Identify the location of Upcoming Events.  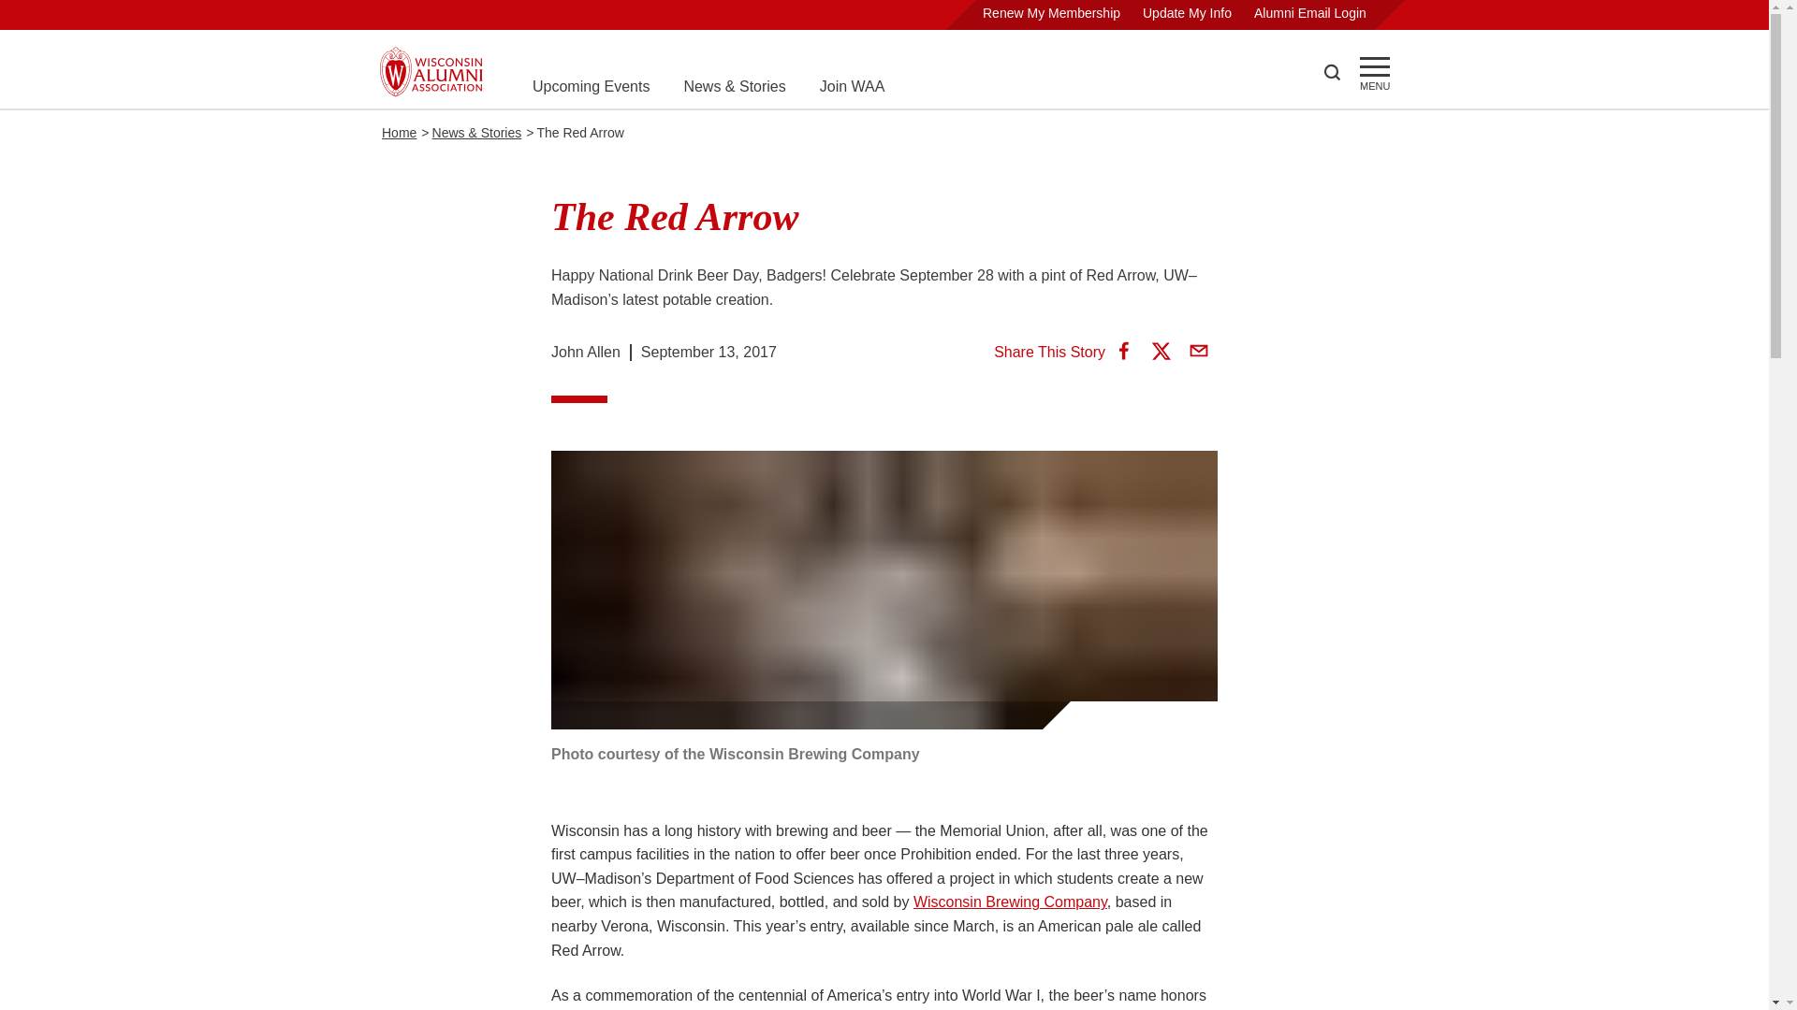
(590, 86).